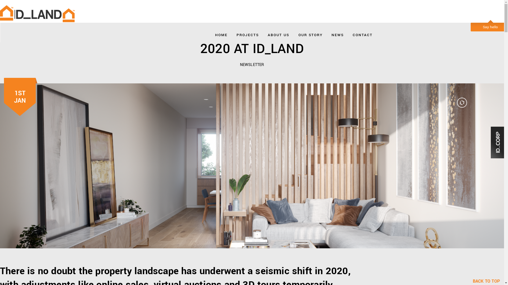 This screenshot has height=285, width=508. I want to click on HOME, so click(221, 34).